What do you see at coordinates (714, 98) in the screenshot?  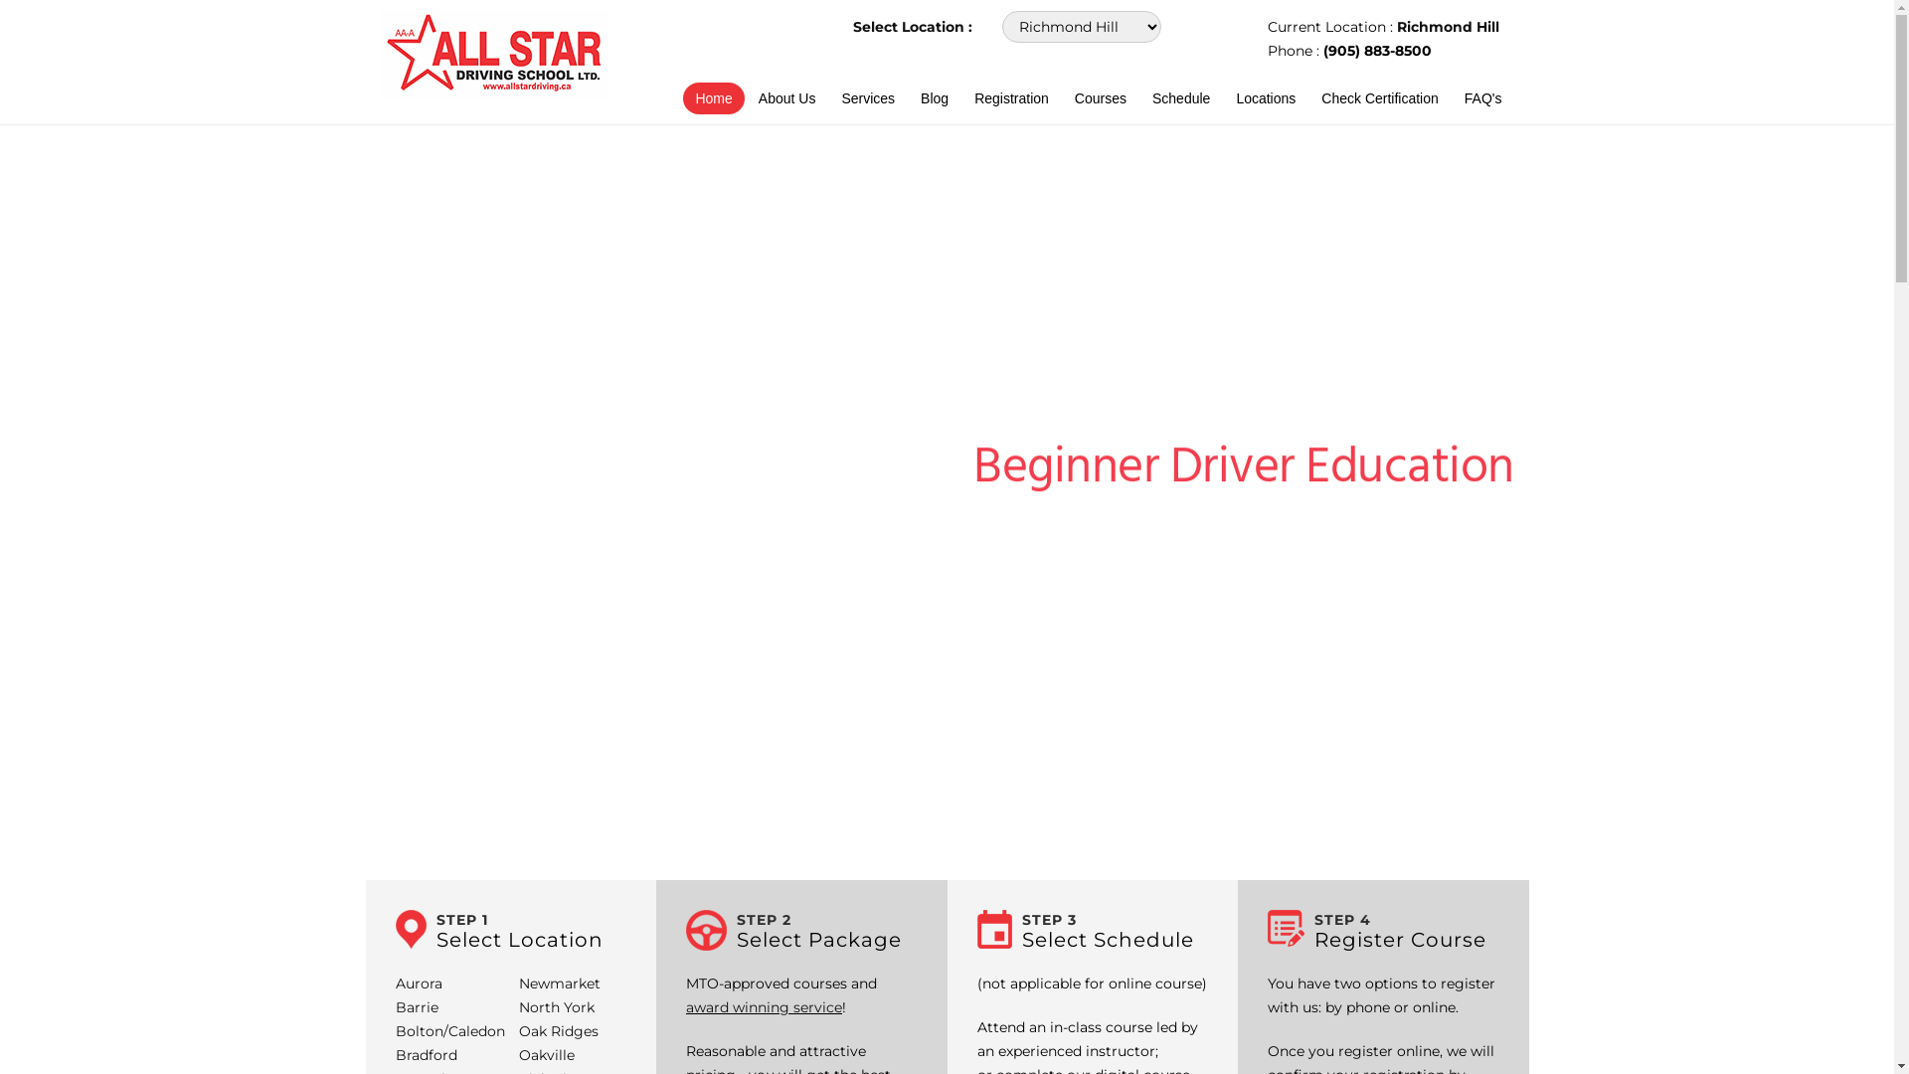 I see `Home` at bounding box center [714, 98].